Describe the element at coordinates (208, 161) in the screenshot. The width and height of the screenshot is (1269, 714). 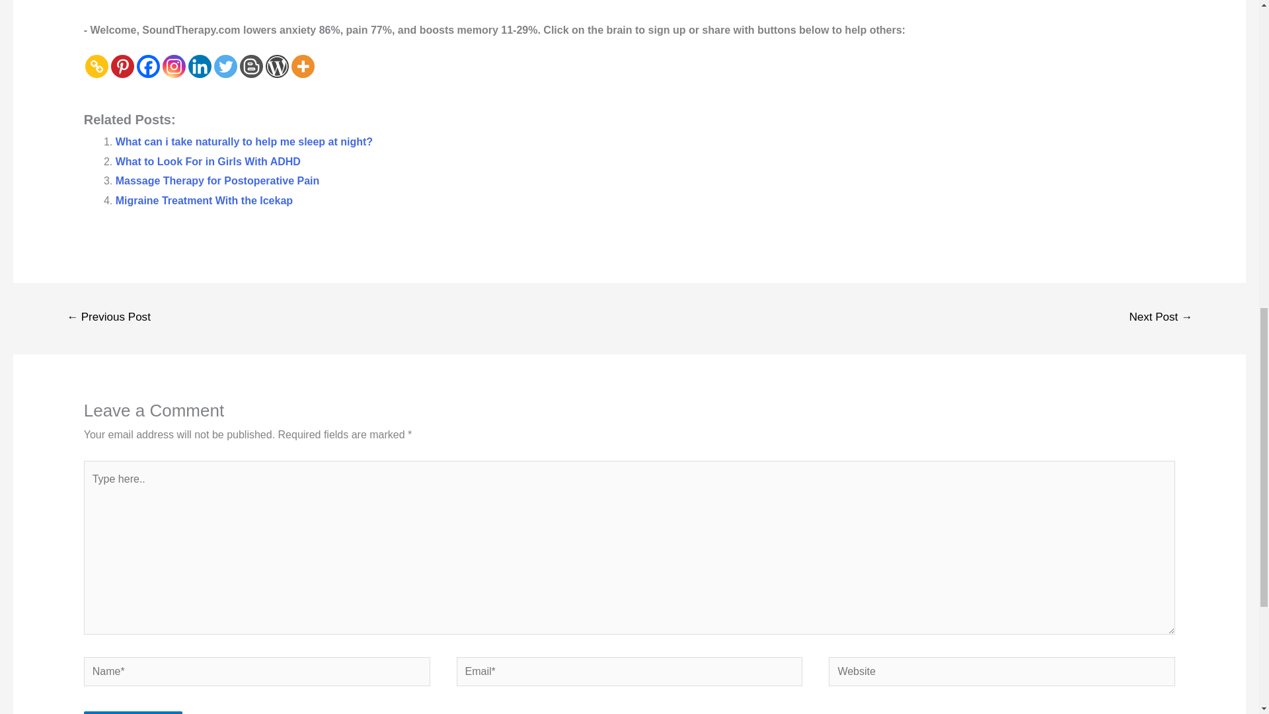
I see `What to Look For in Girls With ADHD` at that location.